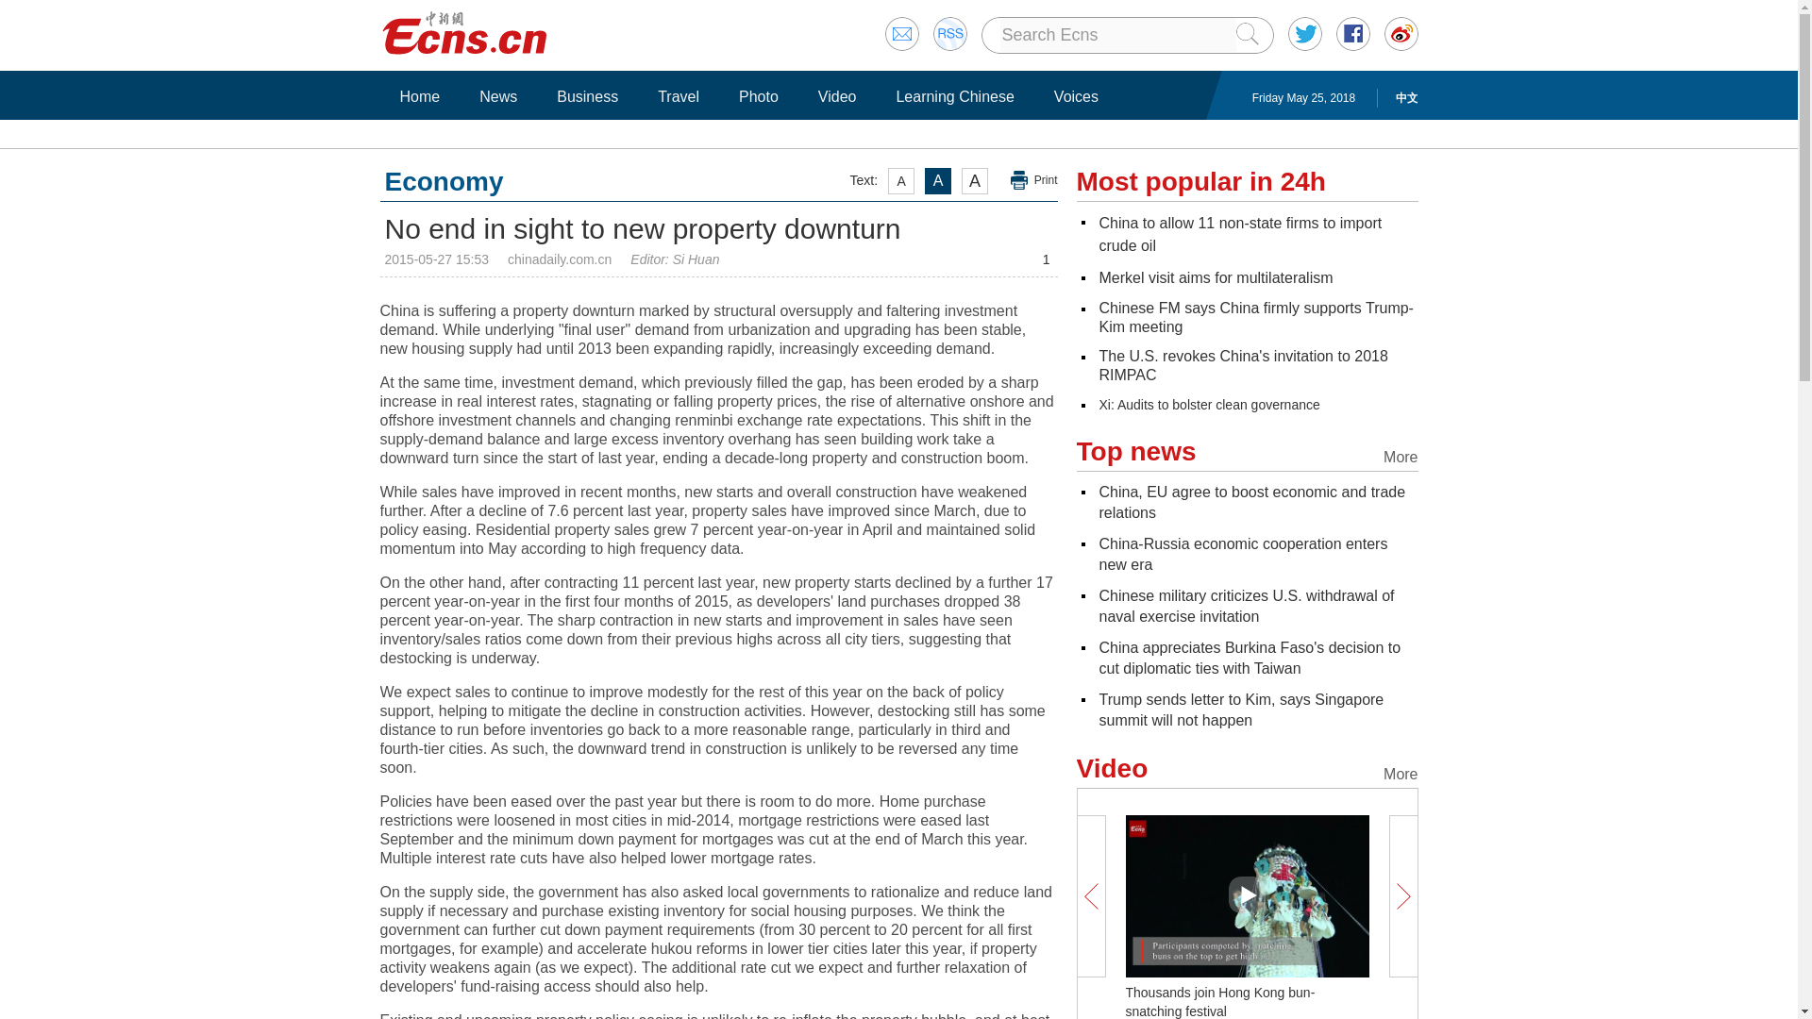 Image resolution: width=1812 pixels, height=1019 pixels. Describe the element at coordinates (678, 96) in the screenshot. I see `Travel` at that location.